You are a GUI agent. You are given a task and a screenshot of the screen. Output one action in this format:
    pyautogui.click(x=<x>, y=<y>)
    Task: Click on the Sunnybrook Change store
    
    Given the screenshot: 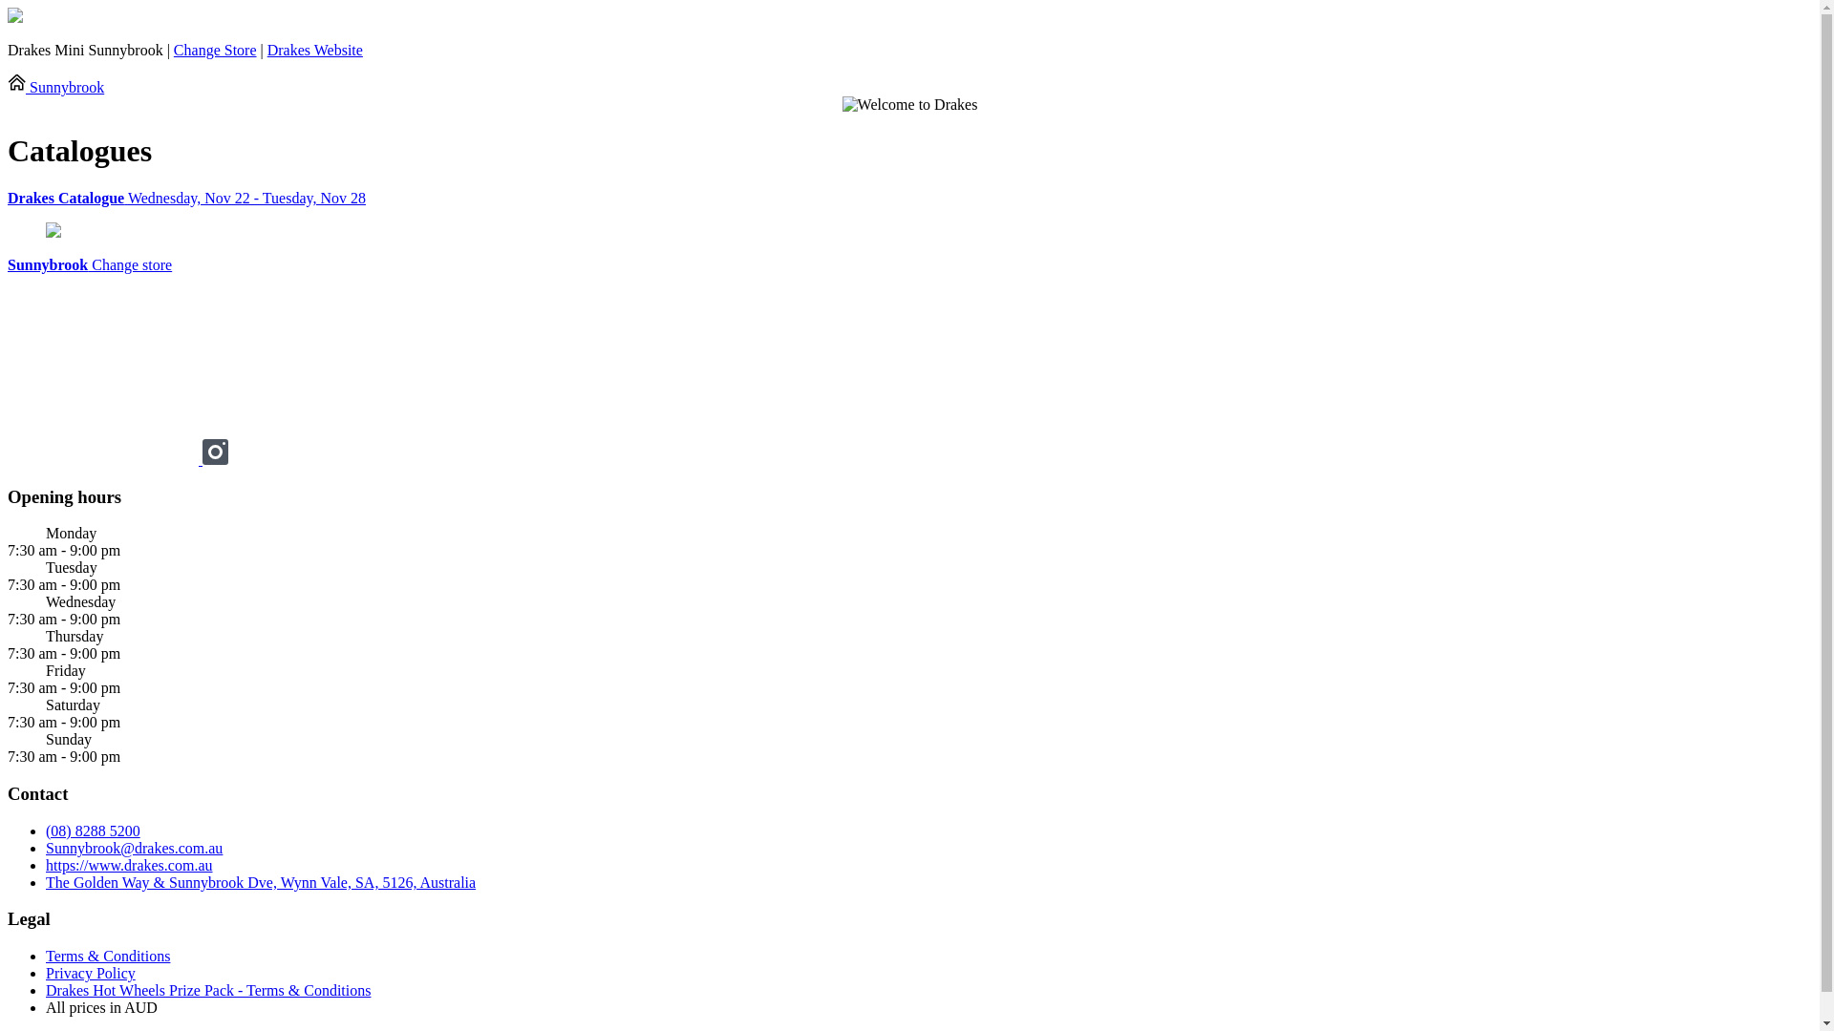 What is the action you would take?
    pyautogui.click(x=90, y=265)
    